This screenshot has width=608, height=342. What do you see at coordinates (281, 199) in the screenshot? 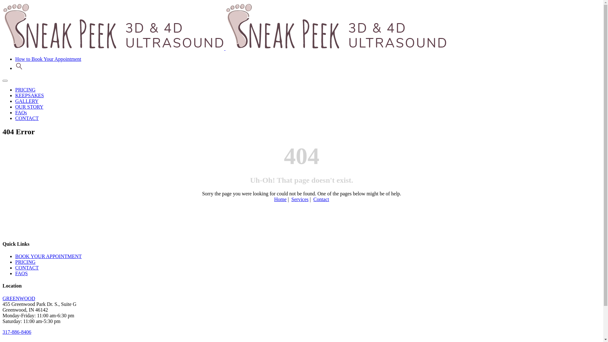
I see `Home` at bounding box center [281, 199].